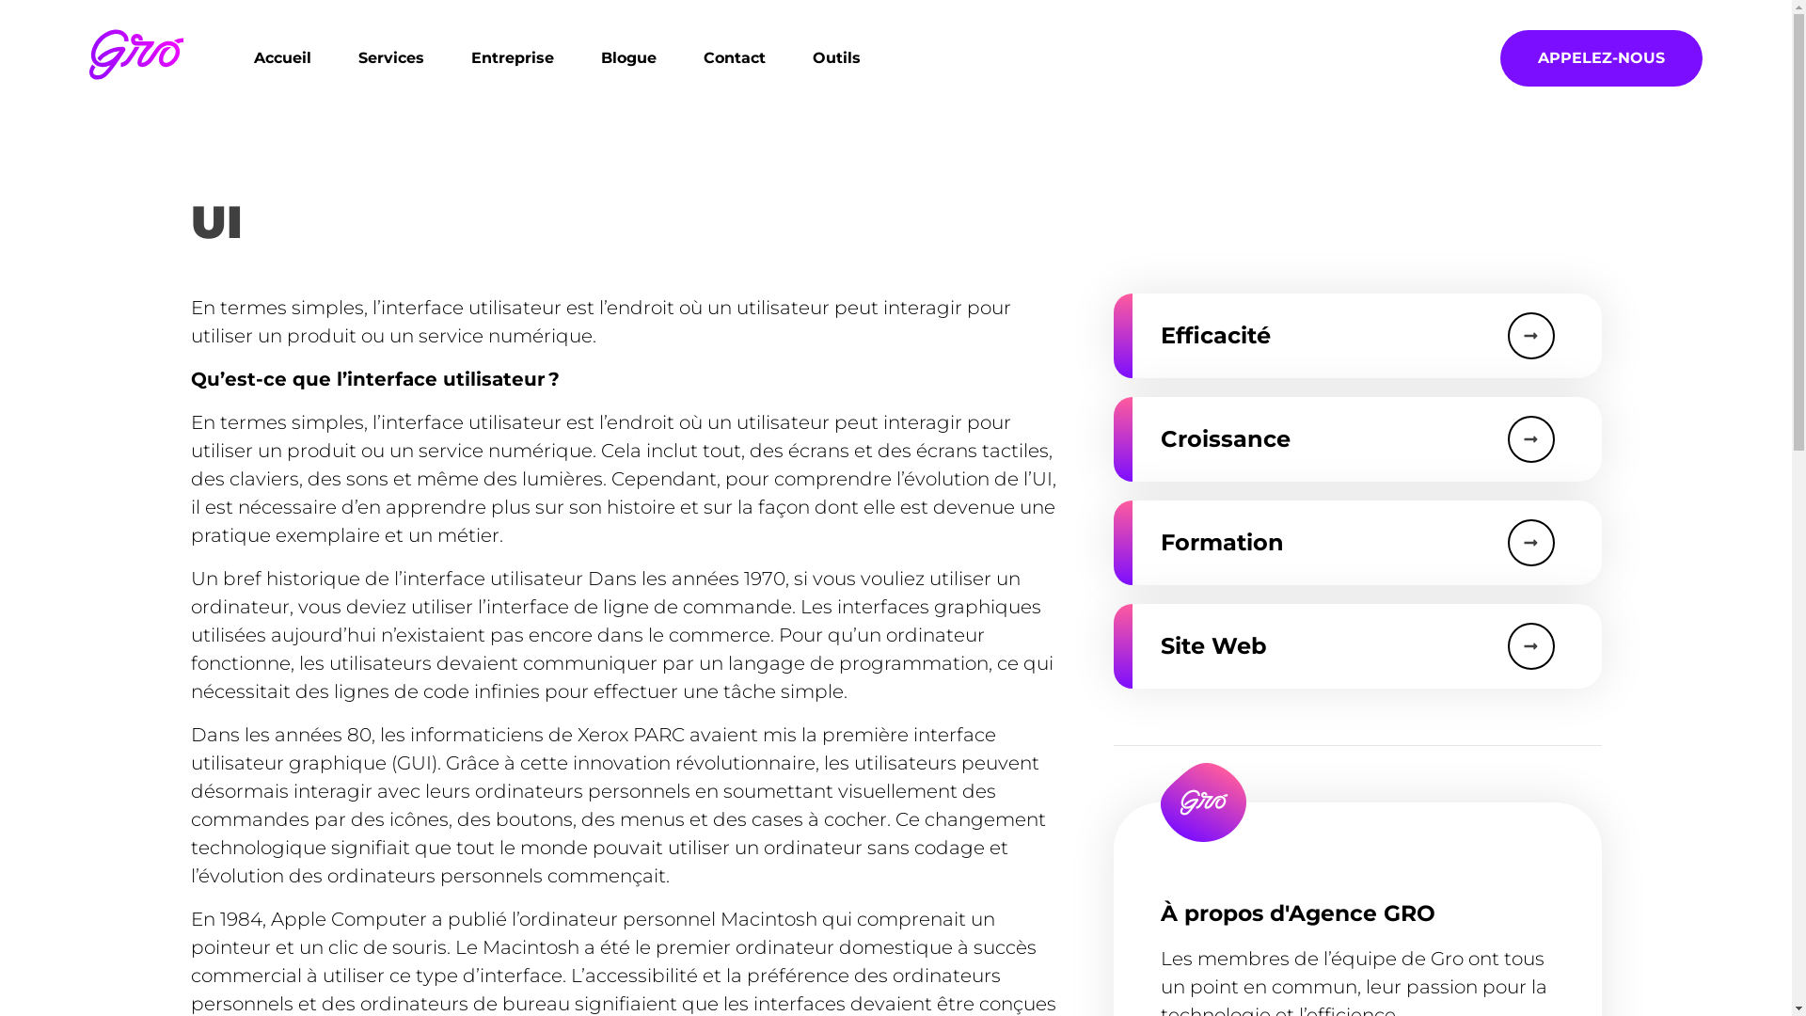 The width and height of the screenshot is (1806, 1016). What do you see at coordinates (282, 58) in the screenshot?
I see `Accueil` at bounding box center [282, 58].